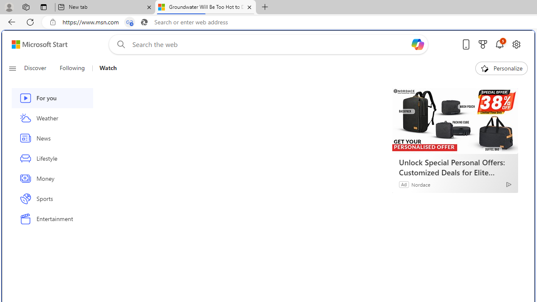 The width and height of the screenshot is (537, 302). What do you see at coordinates (501, 68) in the screenshot?
I see `Personalize` at bounding box center [501, 68].